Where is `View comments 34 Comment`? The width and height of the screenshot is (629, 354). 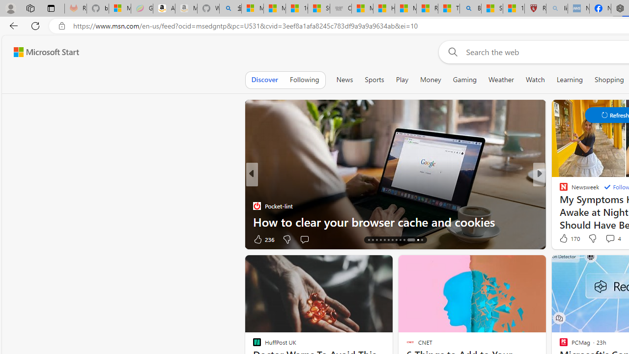 View comments 34 Comment is located at coordinates (606, 239).